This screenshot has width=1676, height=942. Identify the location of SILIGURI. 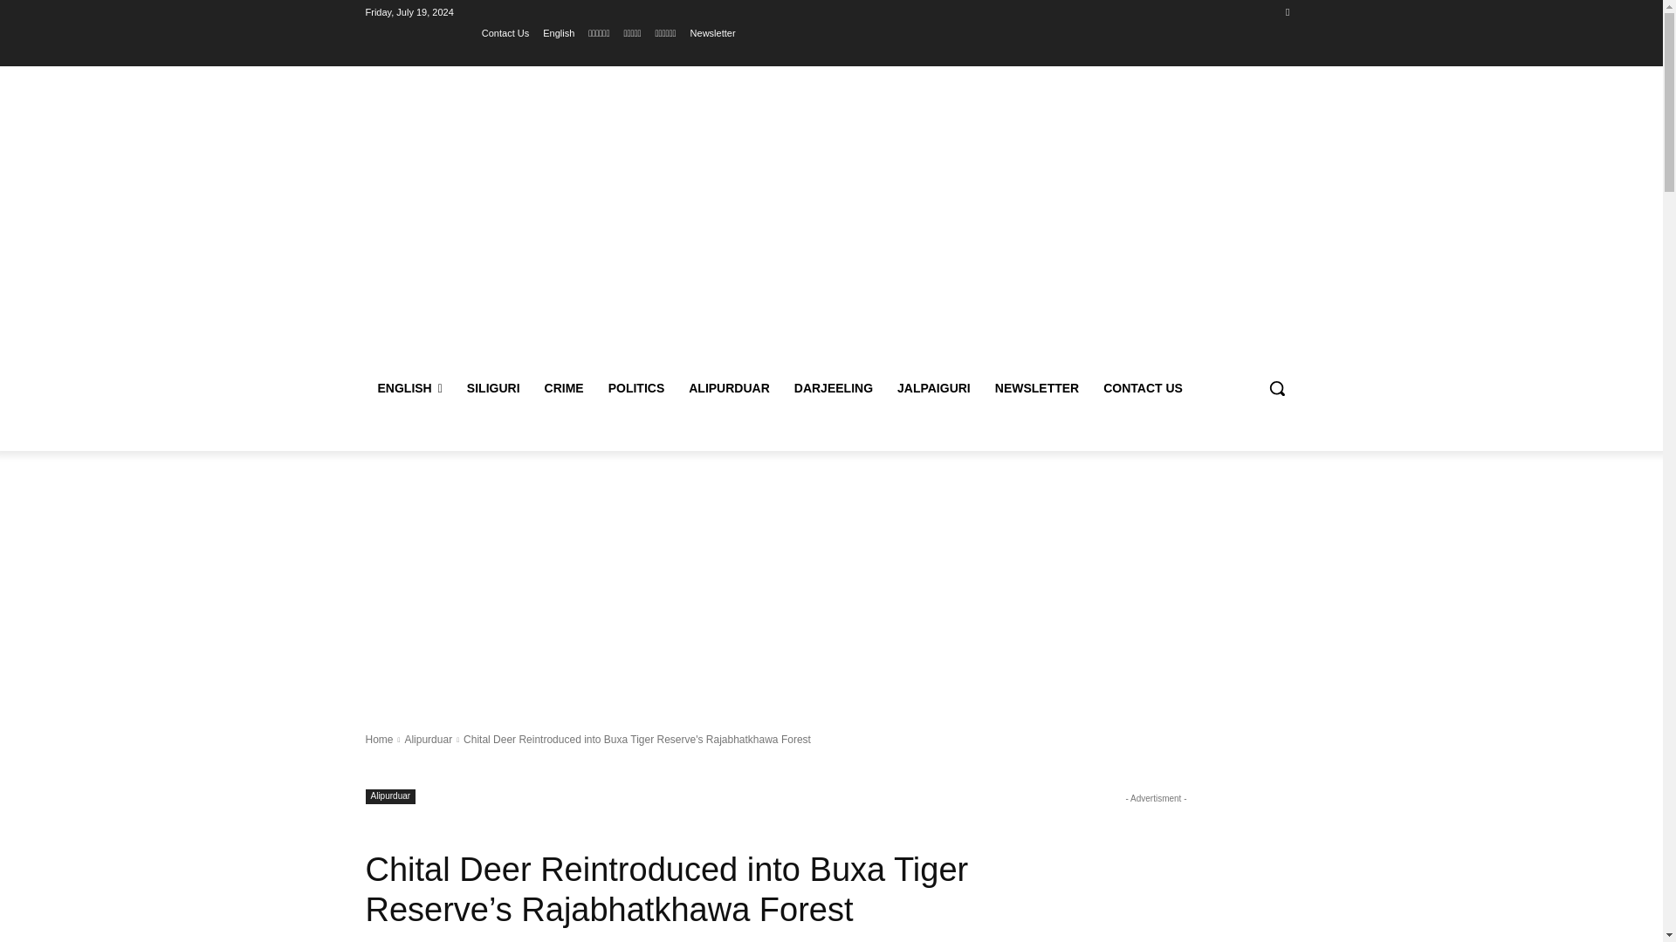
(493, 387).